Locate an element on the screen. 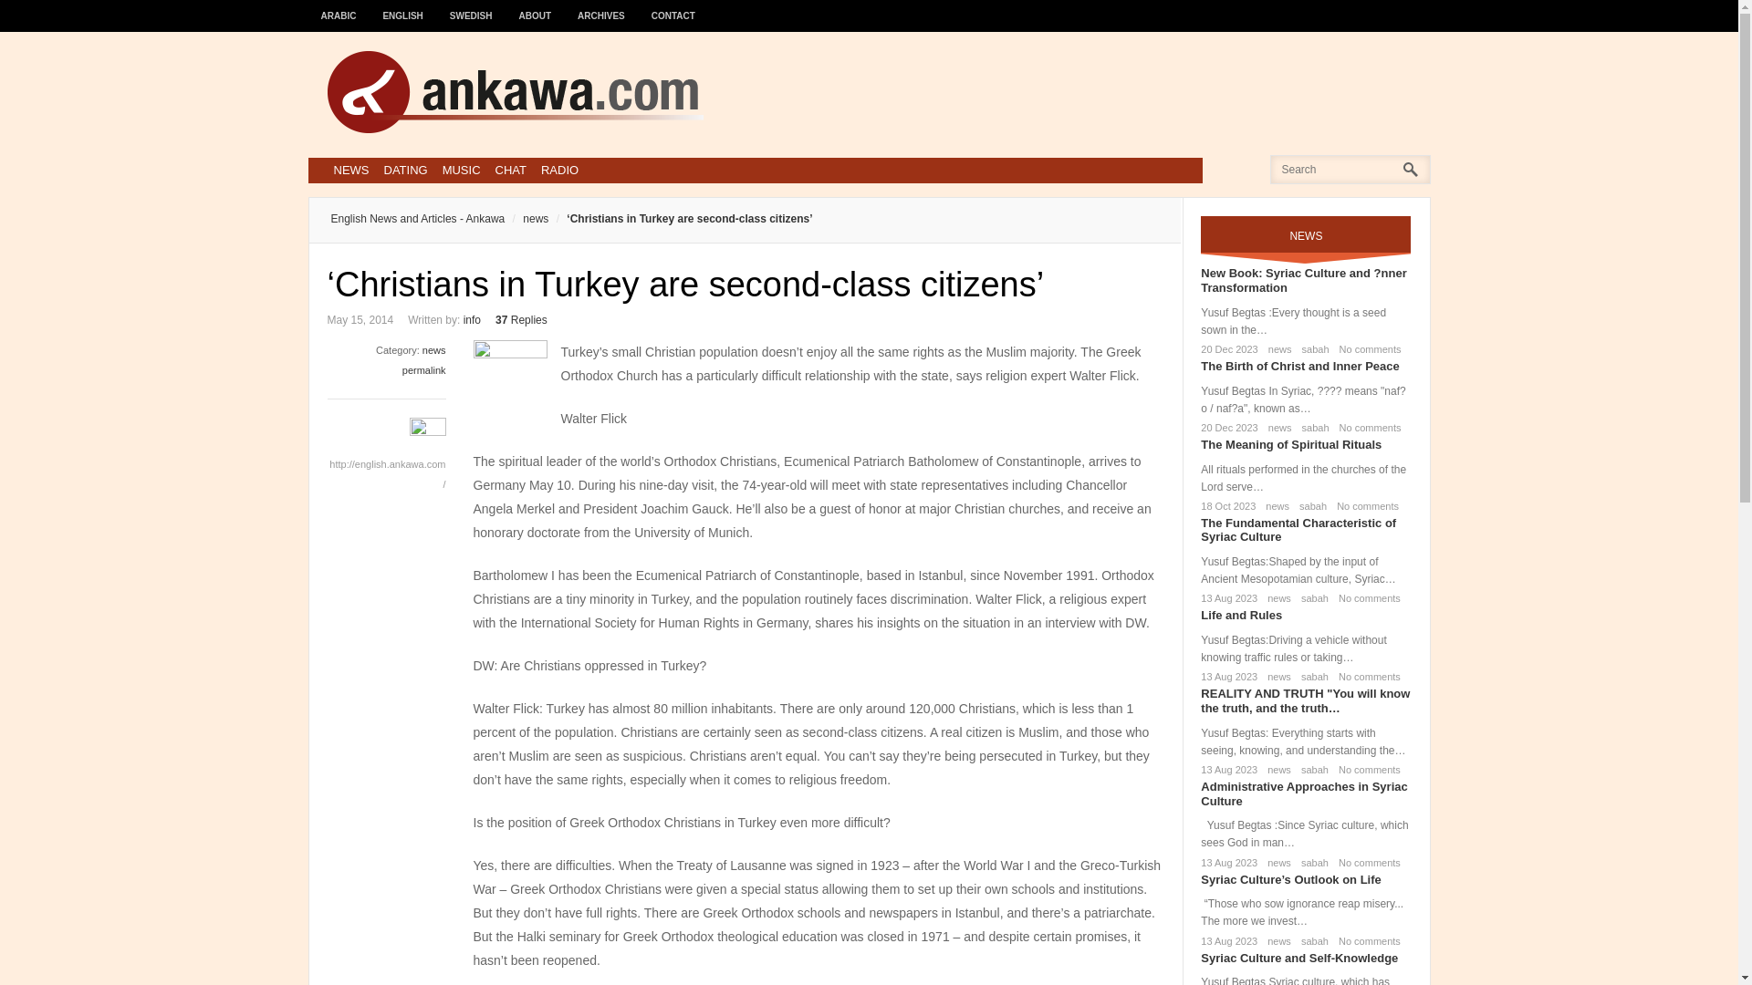 Image resolution: width=1752 pixels, height=985 pixels. news is located at coordinates (526, 219).